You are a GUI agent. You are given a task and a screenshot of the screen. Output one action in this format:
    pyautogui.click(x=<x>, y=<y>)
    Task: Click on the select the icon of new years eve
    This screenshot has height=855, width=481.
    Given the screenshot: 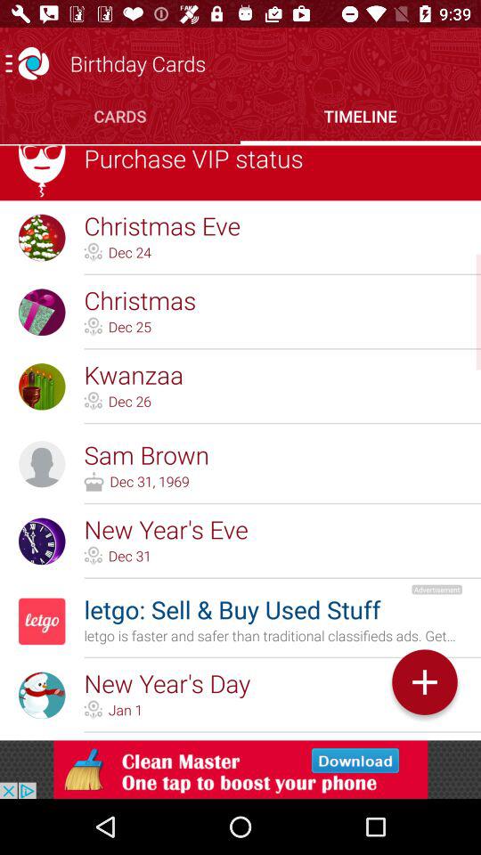 What is the action you would take?
    pyautogui.click(x=42, y=541)
    